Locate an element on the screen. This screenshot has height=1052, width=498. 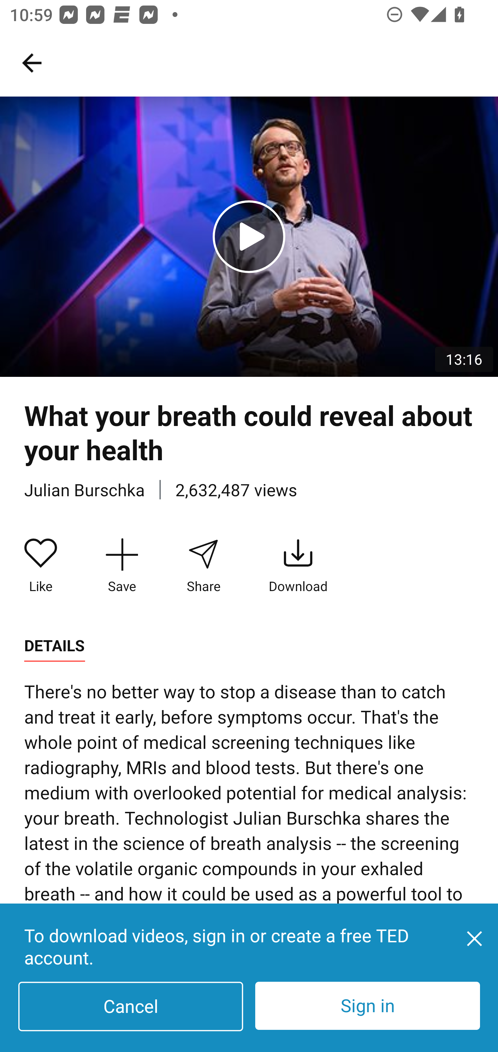
Cancel is located at coordinates (131, 1006).